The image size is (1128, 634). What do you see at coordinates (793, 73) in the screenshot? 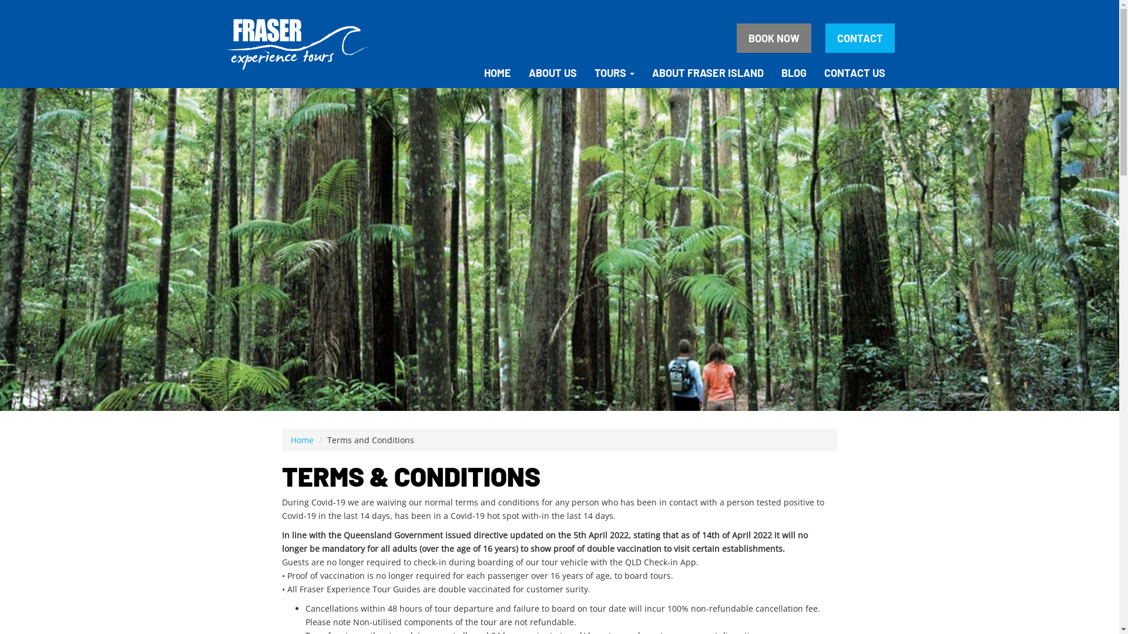
I see `BLOG` at bounding box center [793, 73].